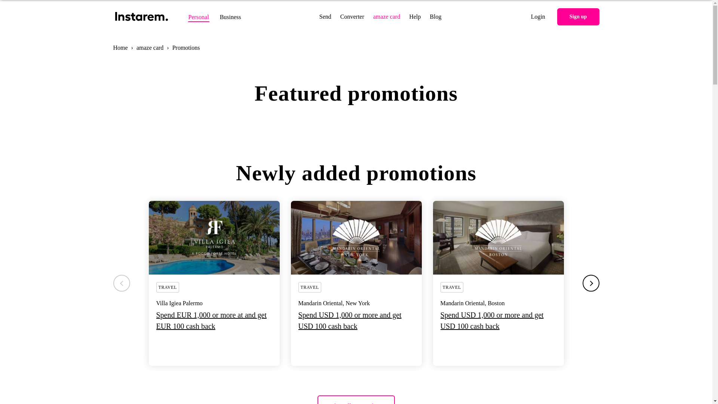  Describe the element at coordinates (150, 48) in the screenshot. I see `amaze card` at that location.